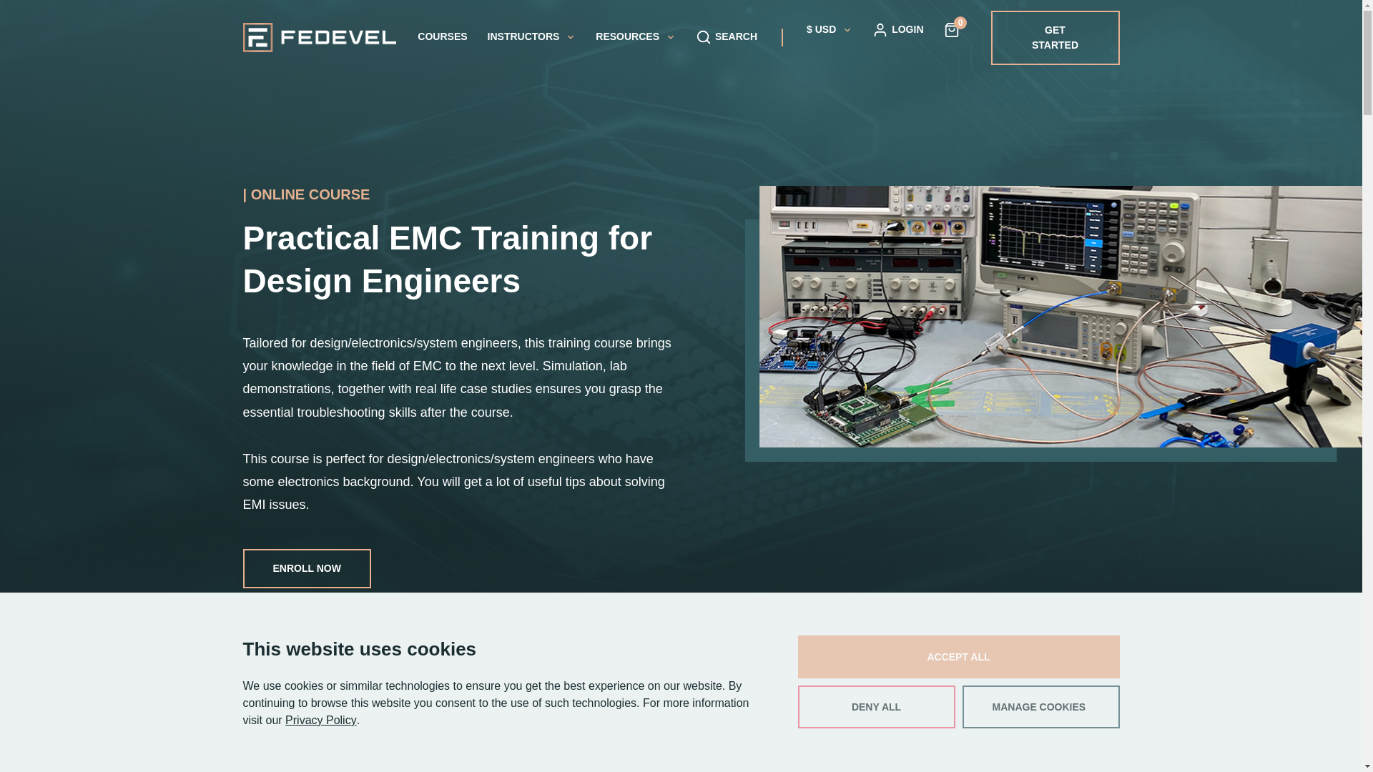 Image resolution: width=1373 pixels, height=772 pixels. I want to click on RESOURCES , so click(635, 36).